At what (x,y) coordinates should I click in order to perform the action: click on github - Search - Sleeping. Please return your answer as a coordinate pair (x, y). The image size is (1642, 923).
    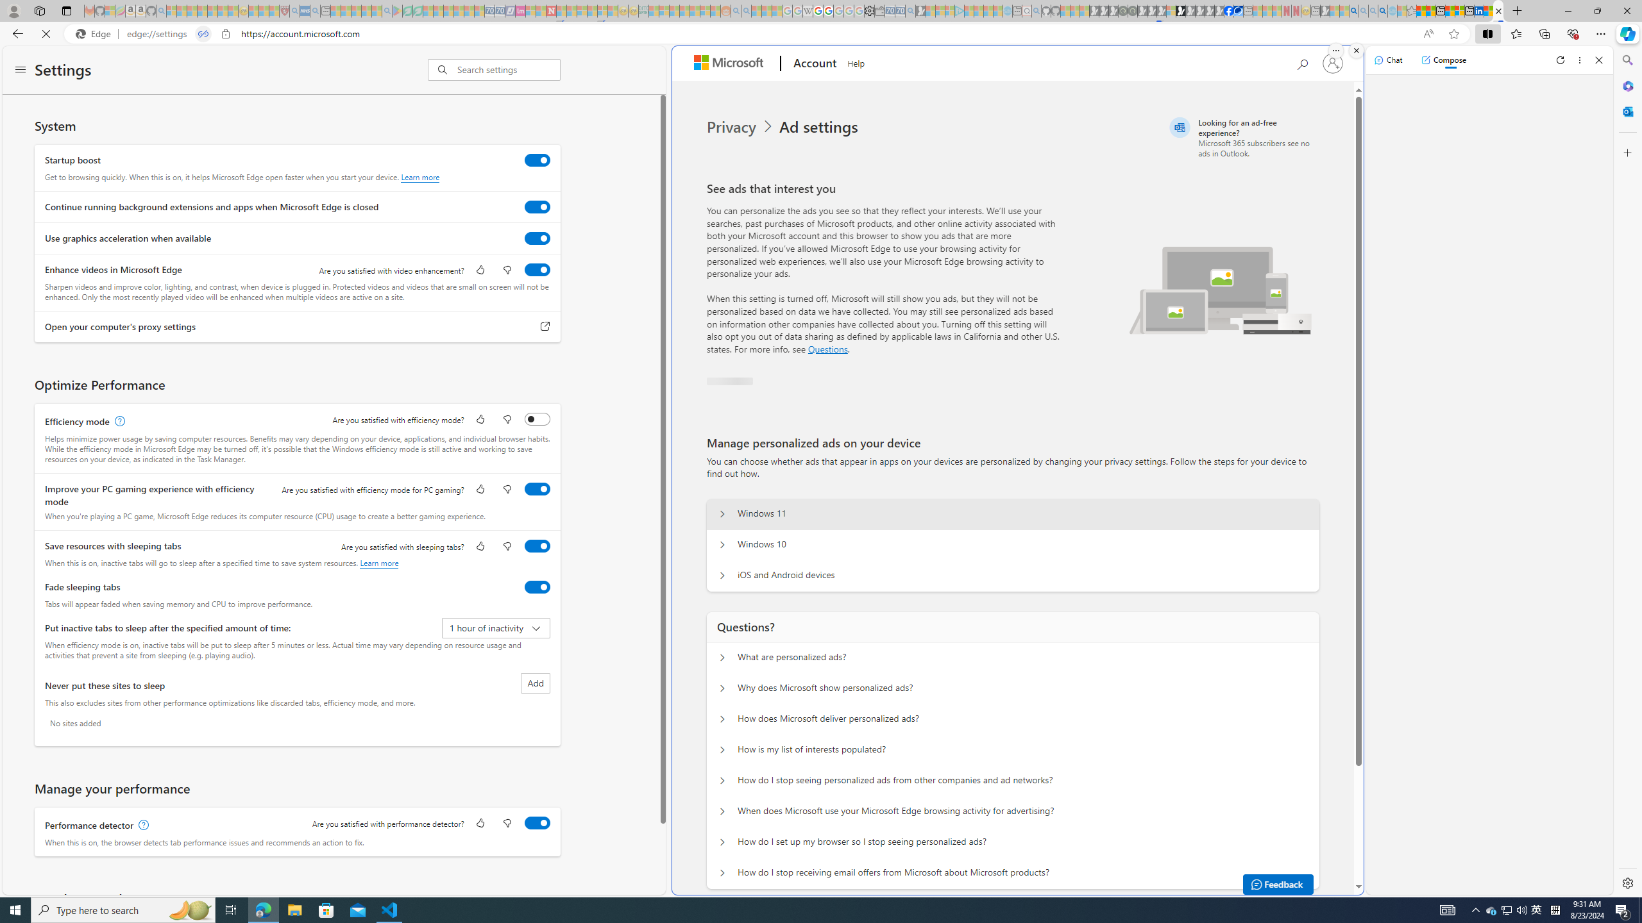
    Looking at the image, I should click on (1037, 11).